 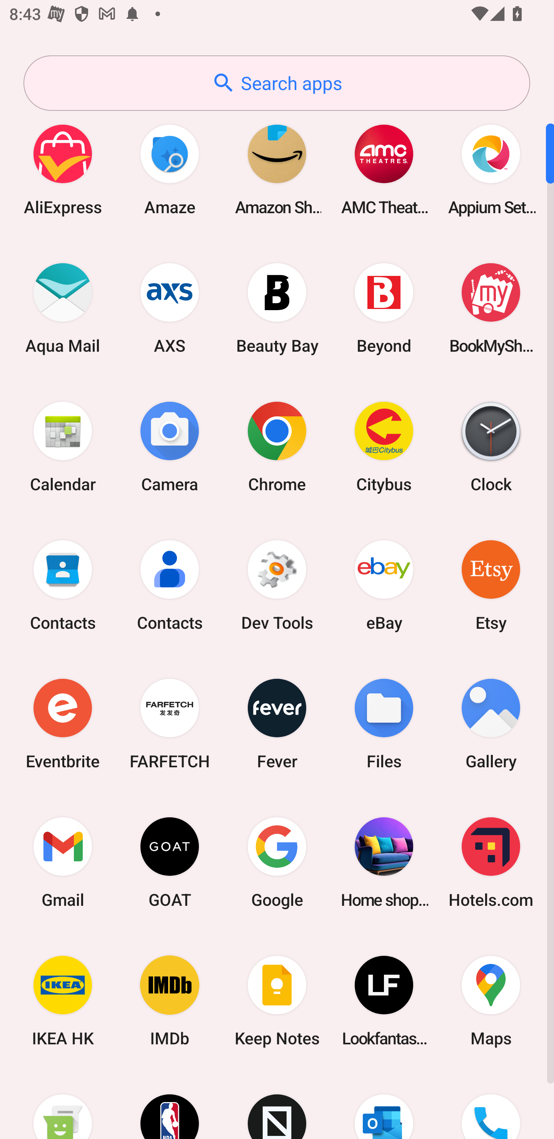 I want to click on Beauty Bay, so click(x=277, y=308).